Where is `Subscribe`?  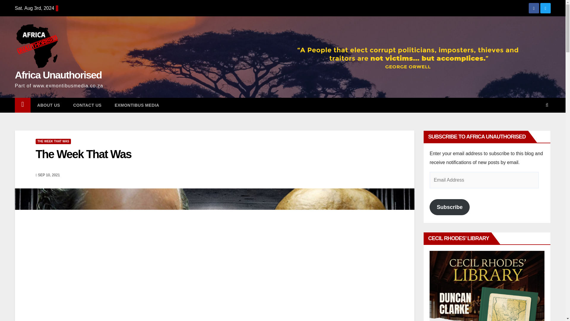 Subscribe is located at coordinates (449, 207).